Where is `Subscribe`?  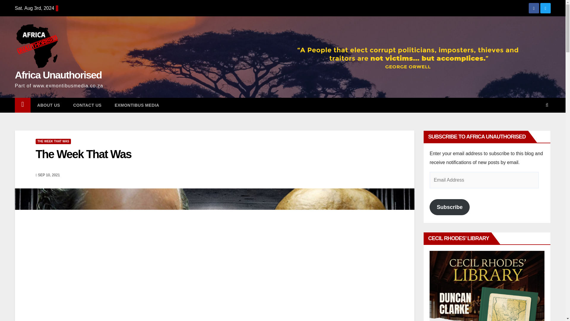 Subscribe is located at coordinates (449, 207).